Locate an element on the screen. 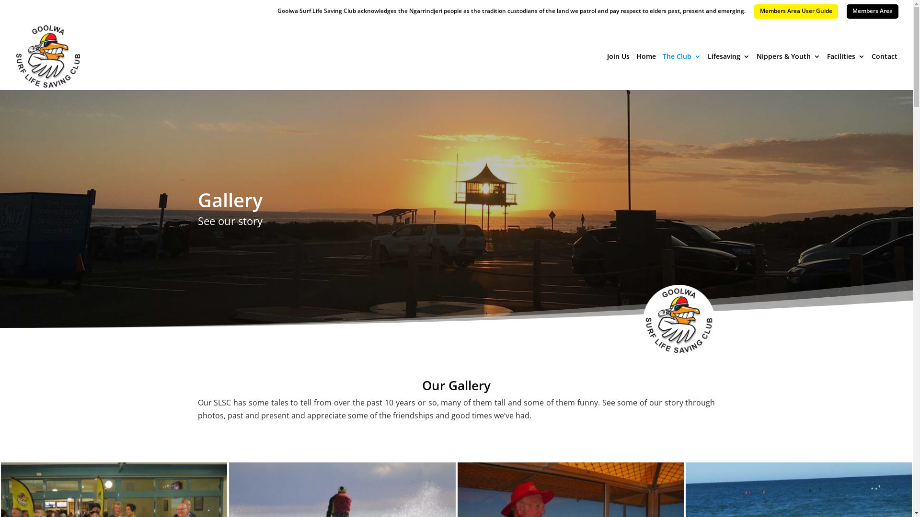 The width and height of the screenshot is (920, 517). Facilities is located at coordinates (846, 72).